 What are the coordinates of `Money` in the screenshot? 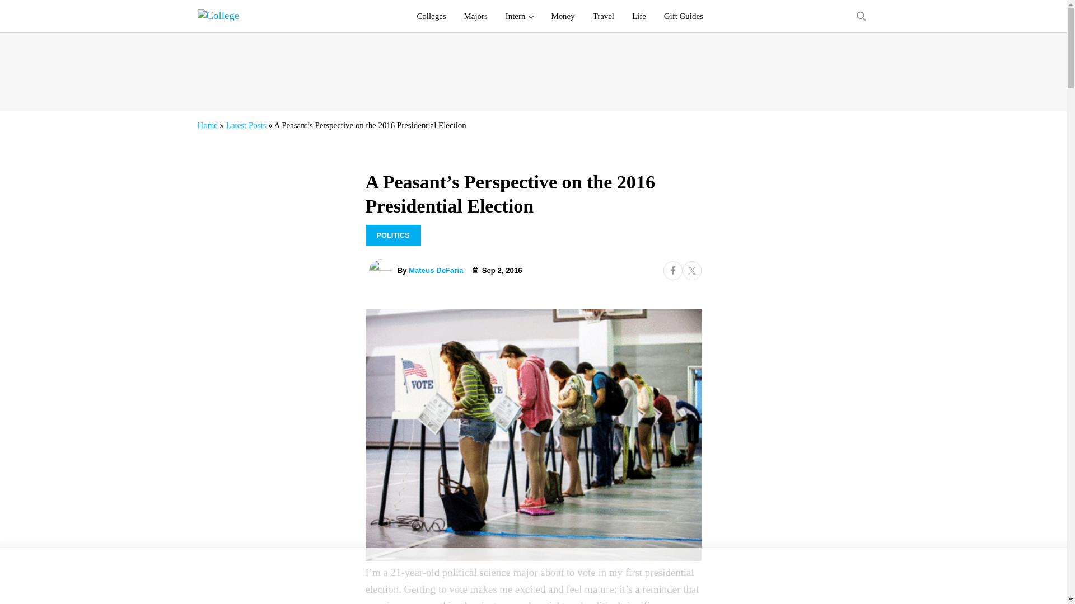 It's located at (562, 16).